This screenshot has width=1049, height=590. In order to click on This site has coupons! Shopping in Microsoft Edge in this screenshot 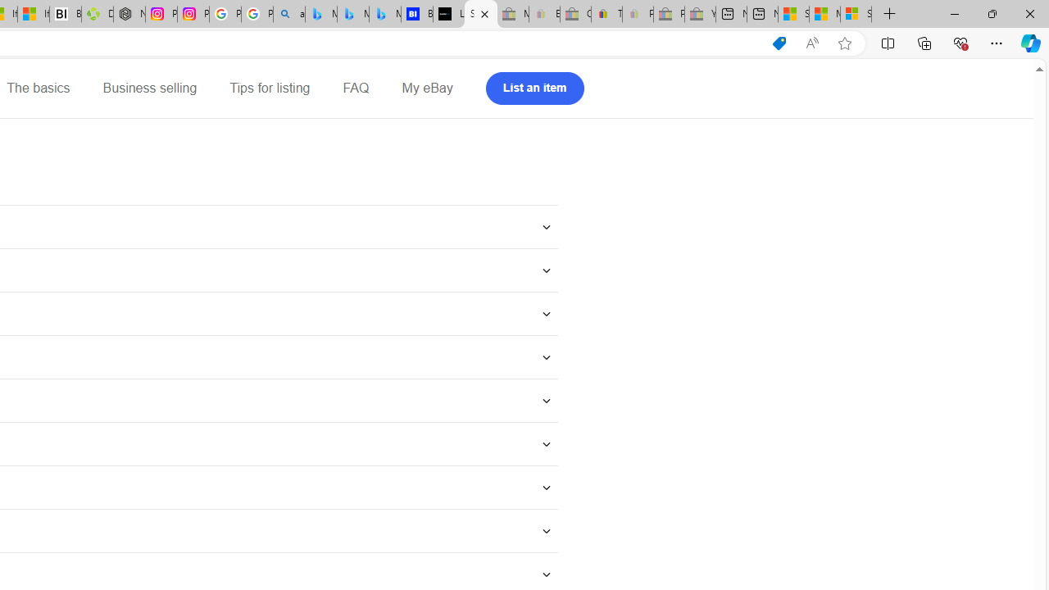, I will do `click(779, 43)`.